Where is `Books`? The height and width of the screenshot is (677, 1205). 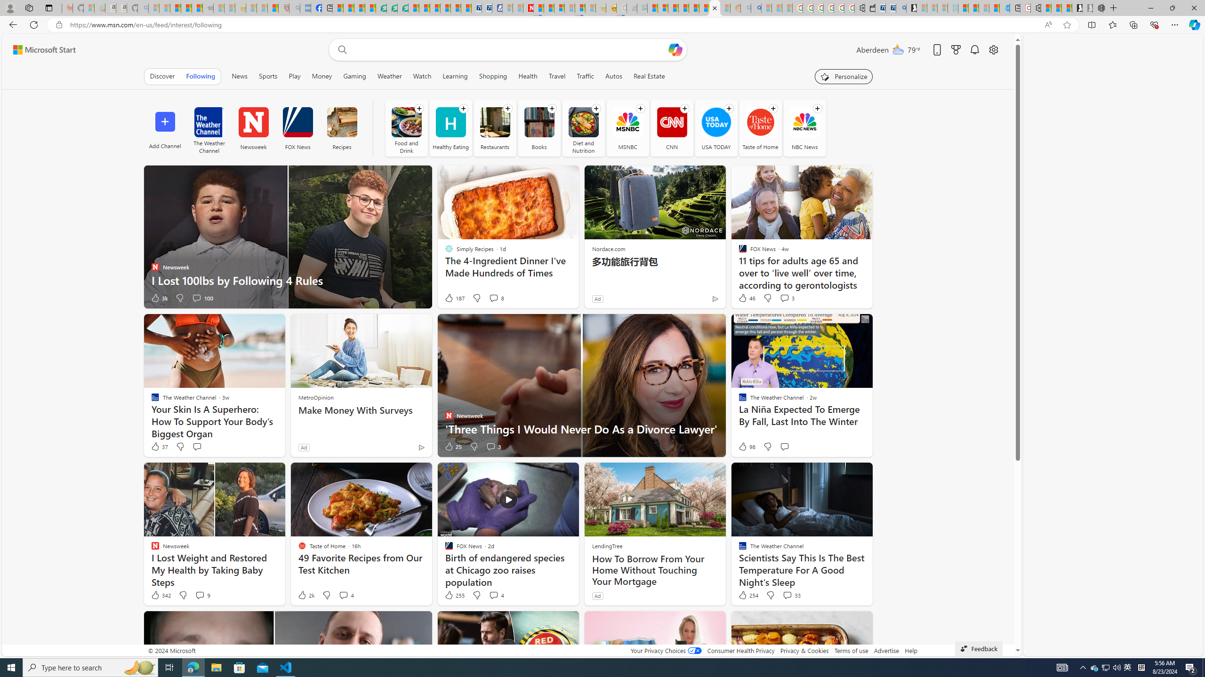
Books is located at coordinates (539, 128).